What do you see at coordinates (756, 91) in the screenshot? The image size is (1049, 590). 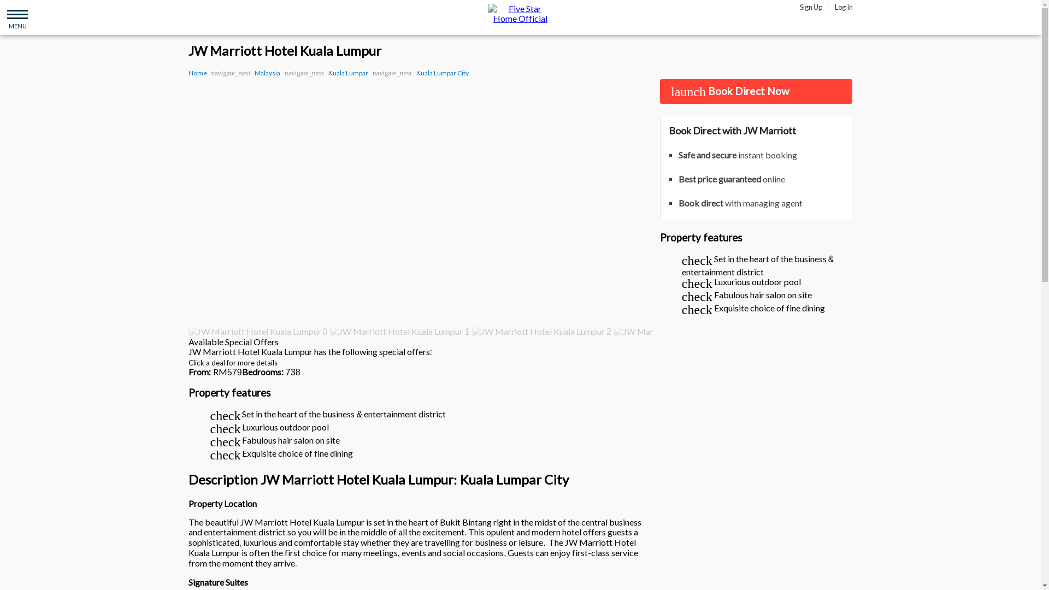 I see `launch Book Direct Now` at bounding box center [756, 91].